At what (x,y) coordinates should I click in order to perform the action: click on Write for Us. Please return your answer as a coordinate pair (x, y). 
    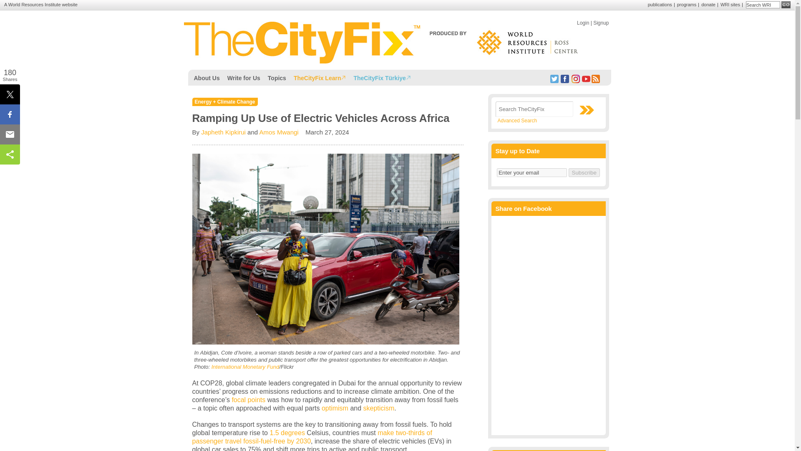
    Looking at the image, I should click on (244, 77).